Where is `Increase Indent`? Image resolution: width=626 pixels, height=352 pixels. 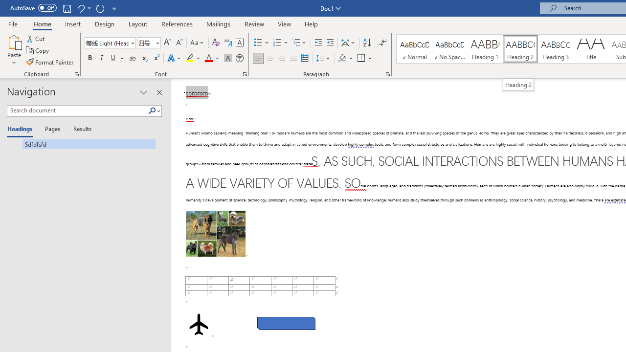
Increase Indent is located at coordinates (330, 43).